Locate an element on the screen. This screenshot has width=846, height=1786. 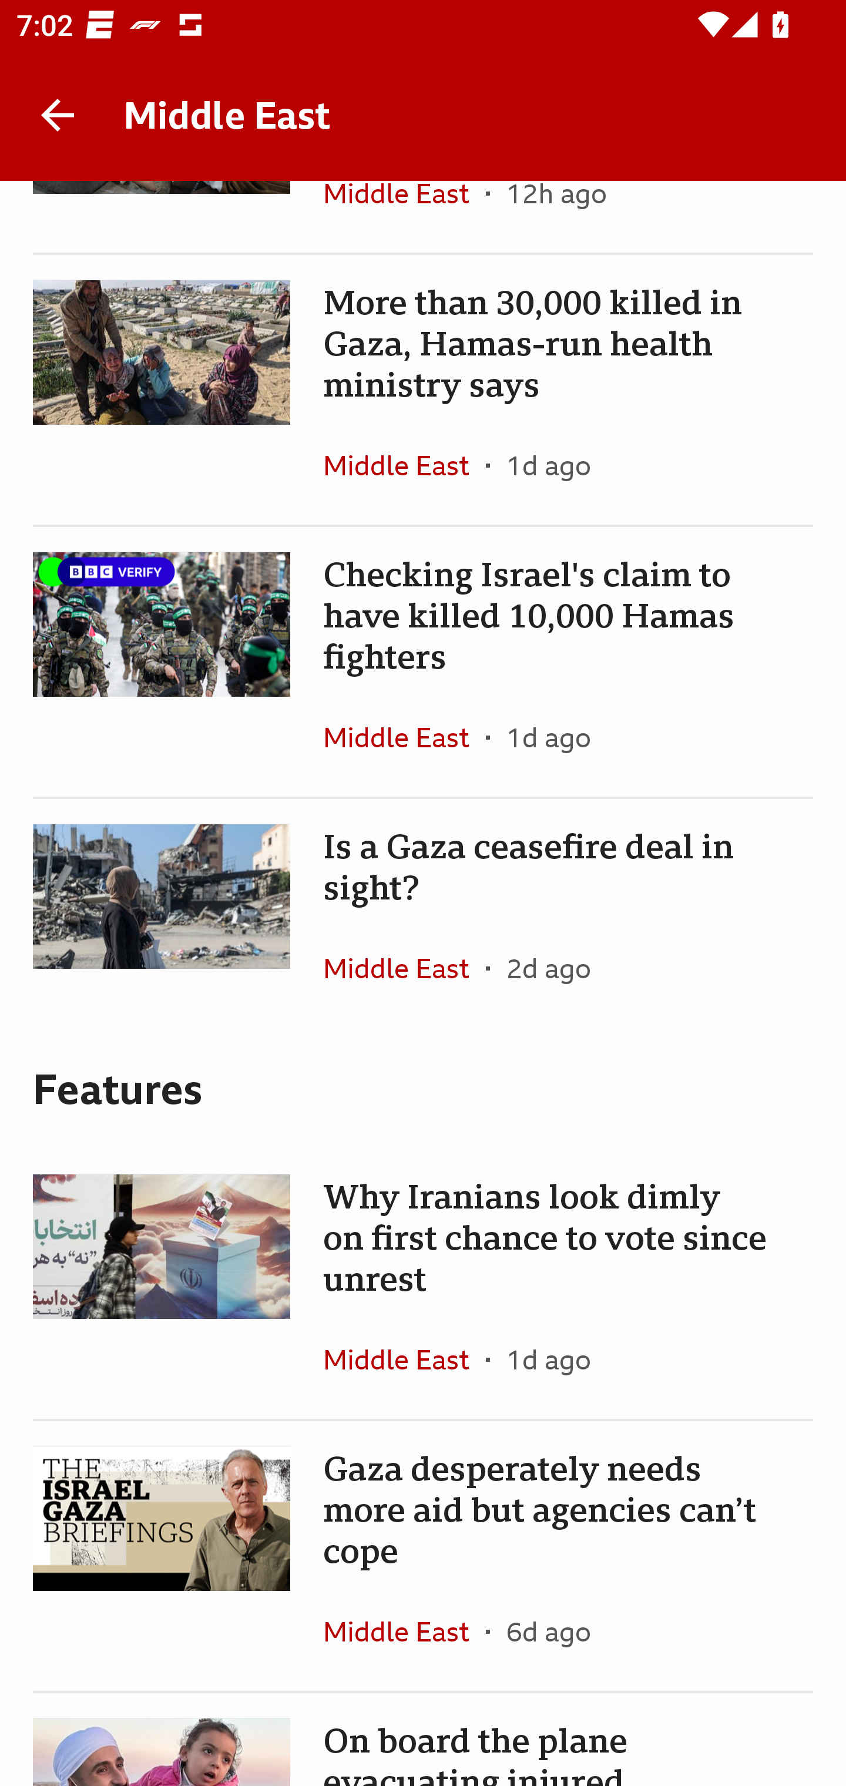
Middle East In the section Middle East is located at coordinates (404, 1631).